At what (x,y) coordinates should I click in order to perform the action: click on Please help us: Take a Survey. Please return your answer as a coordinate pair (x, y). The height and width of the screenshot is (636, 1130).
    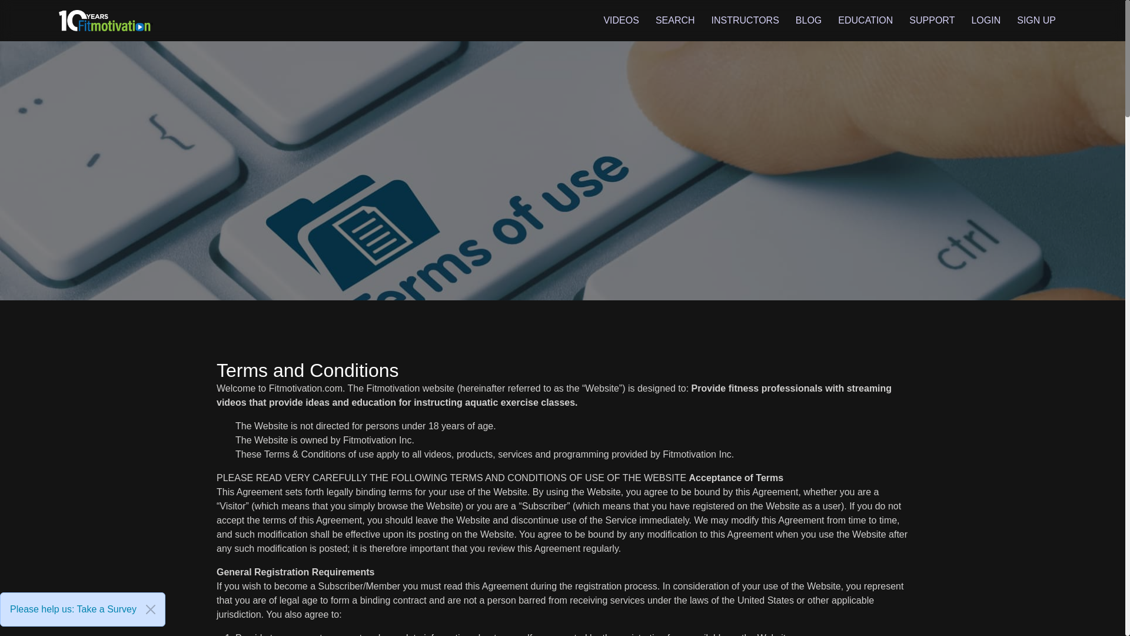
    Looking at the image, I should click on (73, 609).